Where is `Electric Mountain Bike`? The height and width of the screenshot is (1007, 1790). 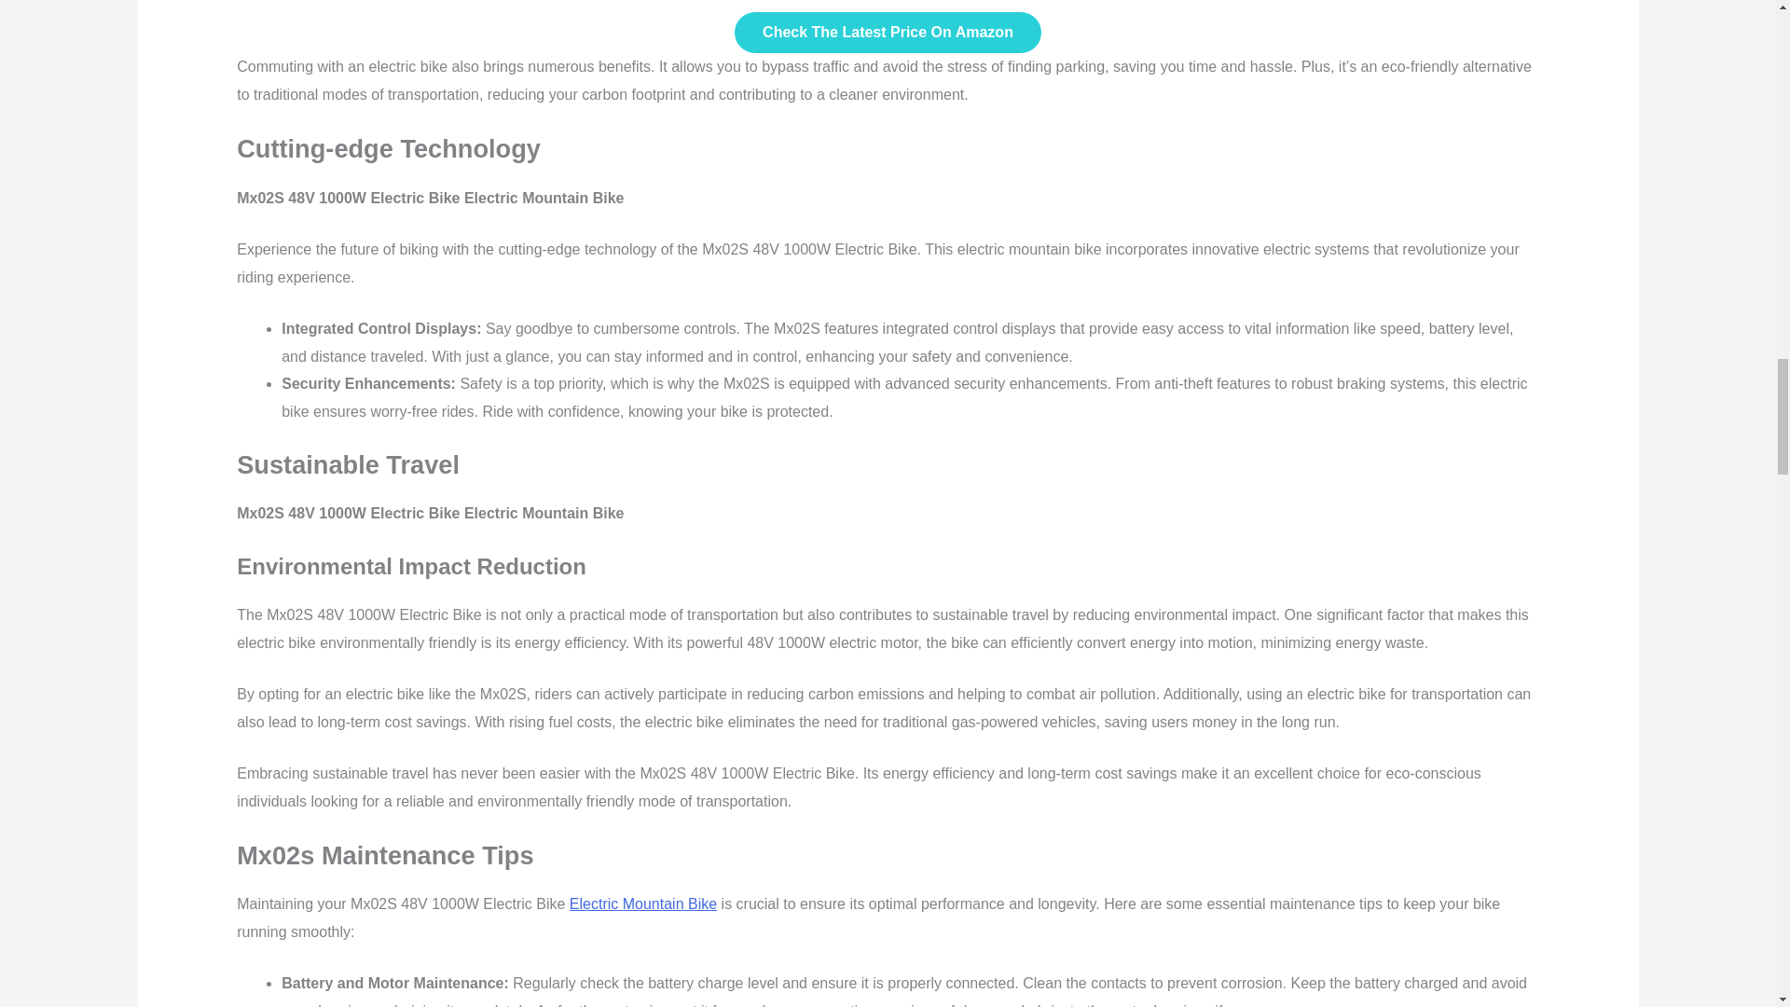
Electric Mountain Bike is located at coordinates (643, 904).